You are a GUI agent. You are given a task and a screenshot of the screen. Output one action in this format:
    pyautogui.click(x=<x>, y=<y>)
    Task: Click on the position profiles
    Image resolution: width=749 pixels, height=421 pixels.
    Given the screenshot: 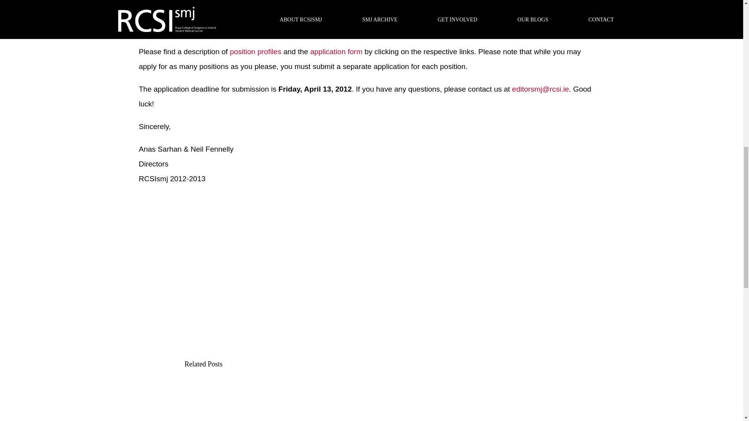 What is the action you would take?
    pyautogui.click(x=256, y=51)
    